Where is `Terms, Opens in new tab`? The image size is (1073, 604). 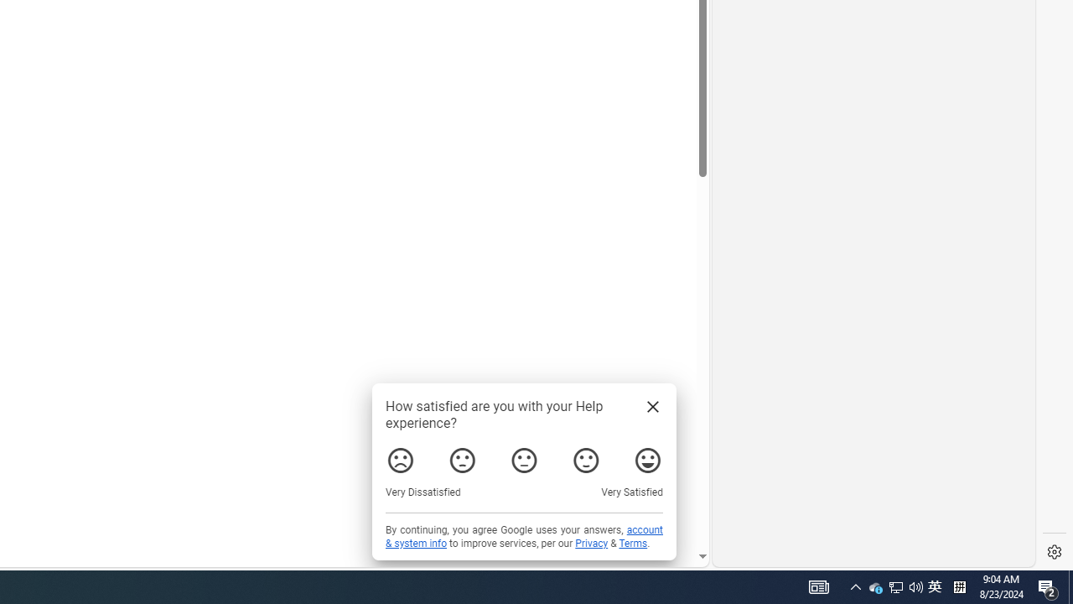 Terms, Opens in new tab is located at coordinates (634, 544).